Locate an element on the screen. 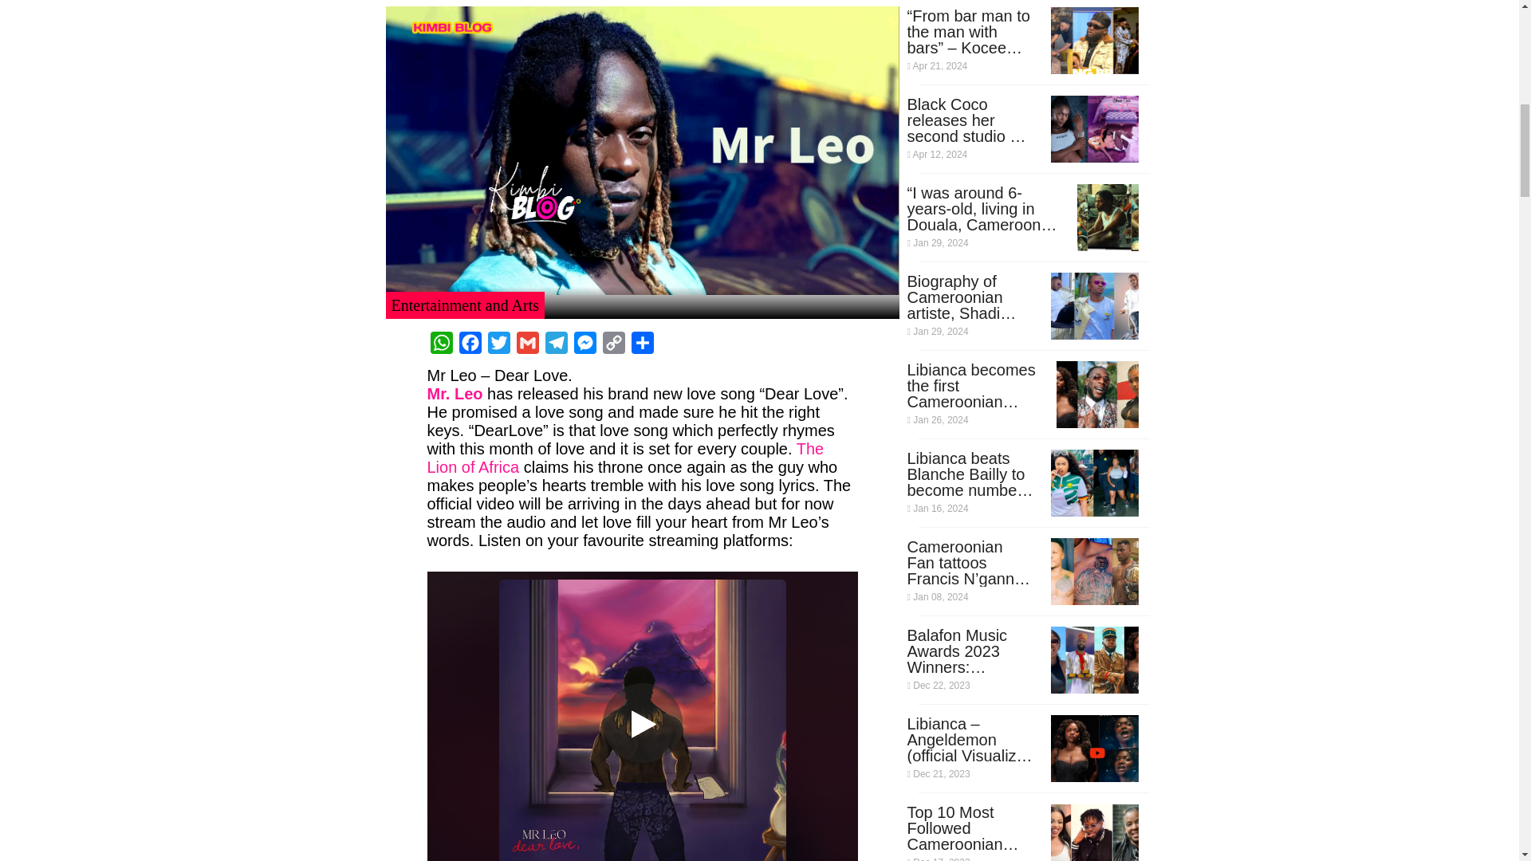  WhatsApp is located at coordinates (442, 342).